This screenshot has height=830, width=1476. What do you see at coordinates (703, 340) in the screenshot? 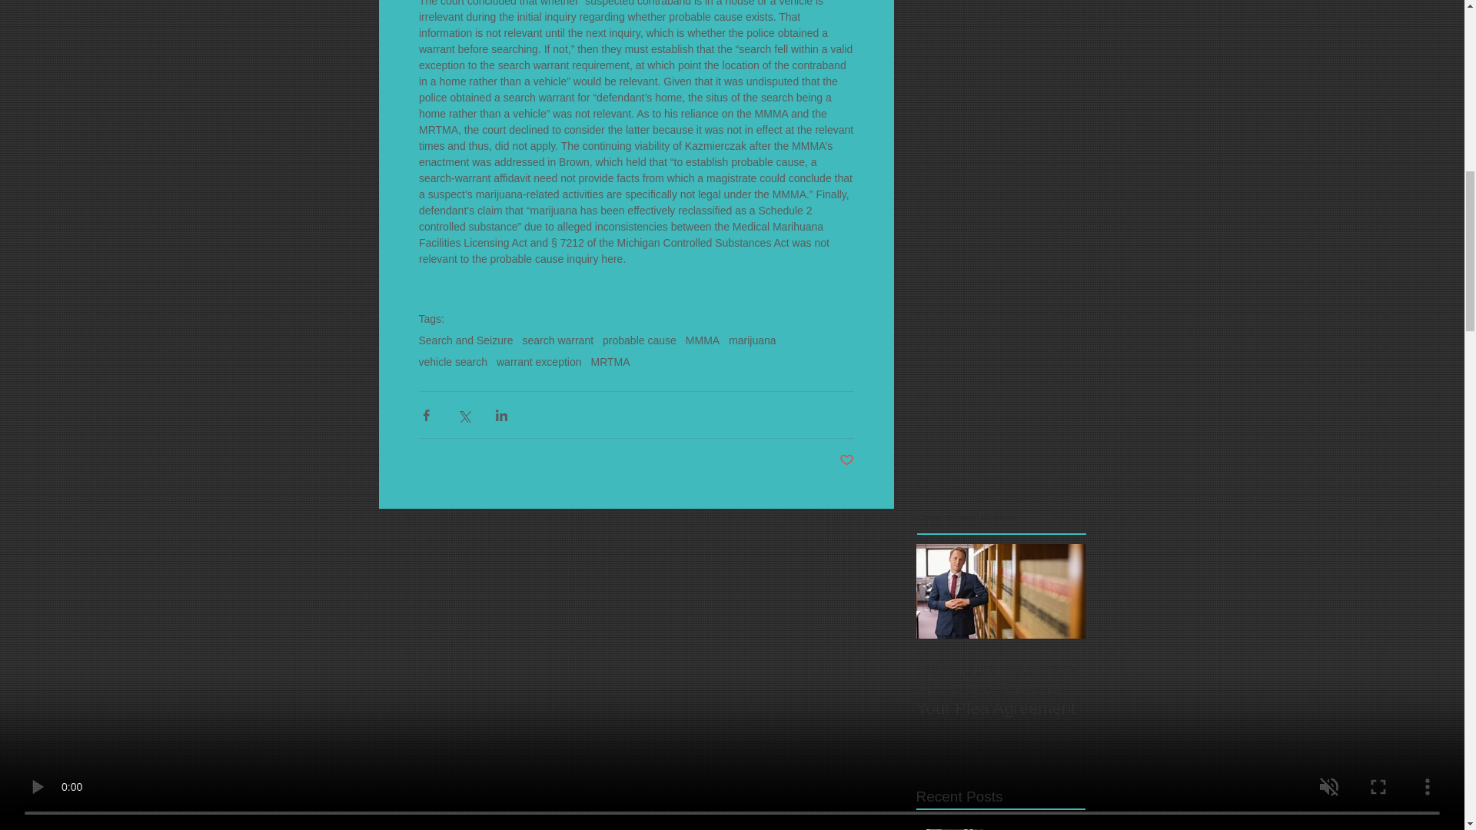
I see `MMMA` at bounding box center [703, 340].